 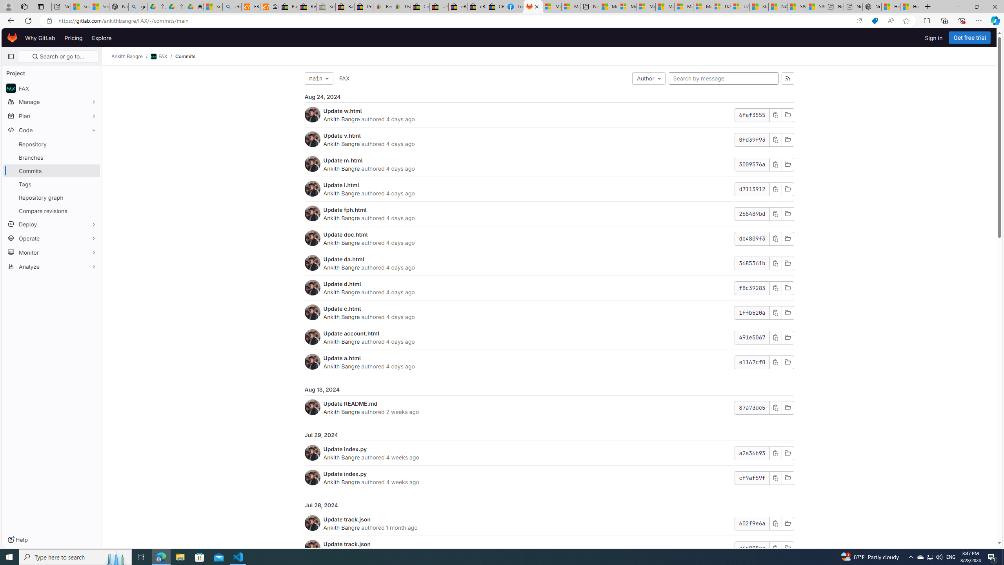 What do you see at coordinates (101, 38) in the screenshot?
I see `Explore` at bounding box center [101, 38].